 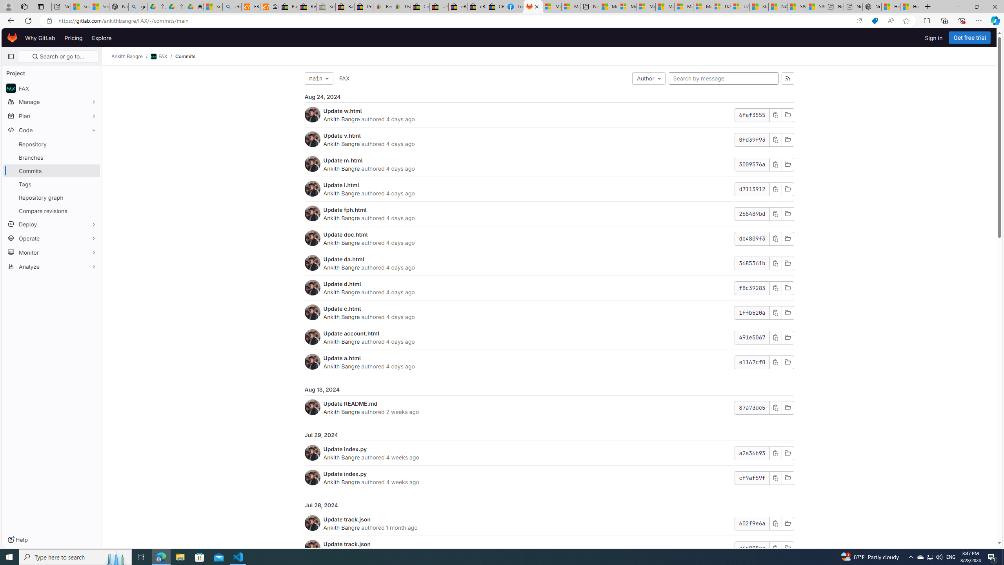 What do you see at coordinates (101, 38) in the screenshot?
I see `Explore` at bounding box center [101, 38].